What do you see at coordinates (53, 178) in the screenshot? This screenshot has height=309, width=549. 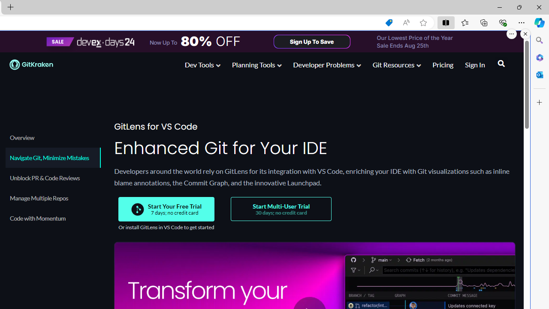 I see `Unblock PR & Code Reviews` at bounding box center [53, 178].